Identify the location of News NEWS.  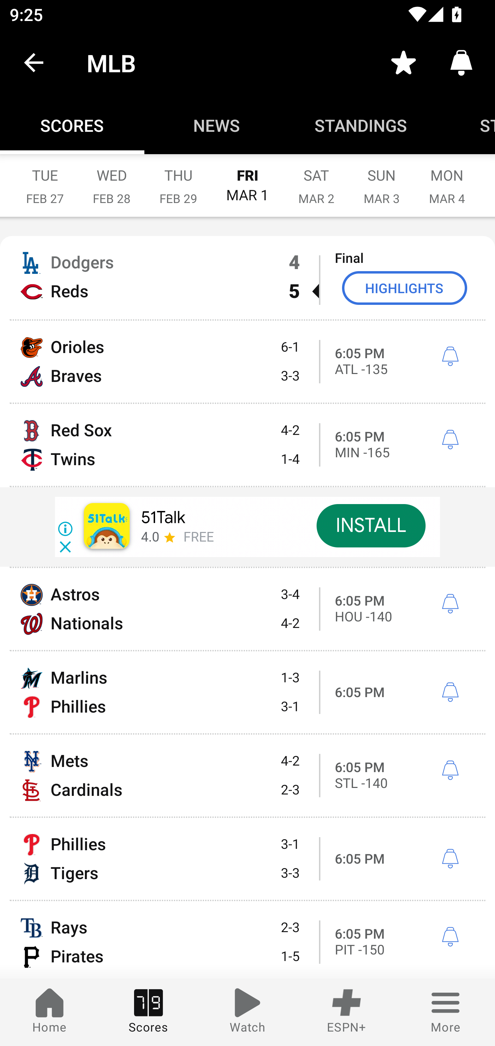
(217, 125).